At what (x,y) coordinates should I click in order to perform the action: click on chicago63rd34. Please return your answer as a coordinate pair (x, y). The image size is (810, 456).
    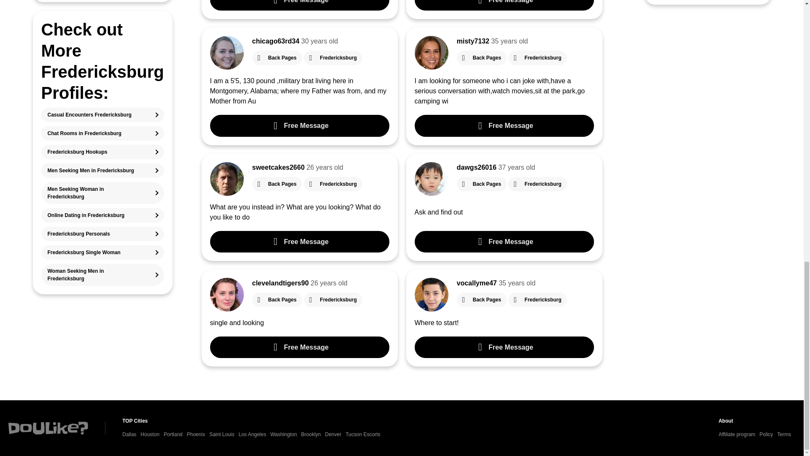
    Looking at the image, I should click on (276, 41).